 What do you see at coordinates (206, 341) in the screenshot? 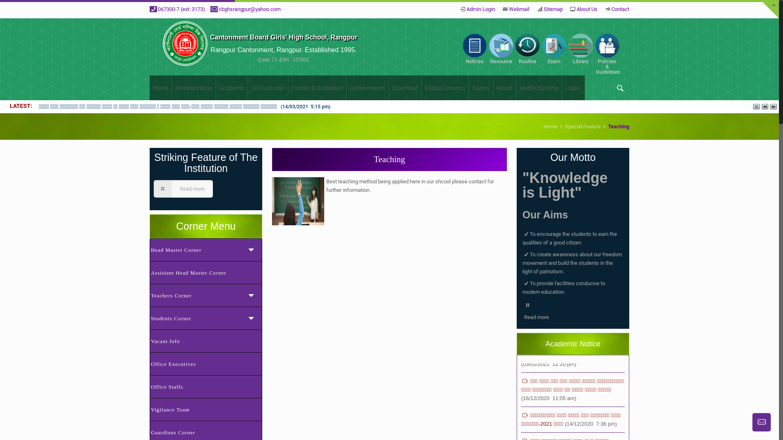
I see `Vacant Info` at bounding box center [206, 341].